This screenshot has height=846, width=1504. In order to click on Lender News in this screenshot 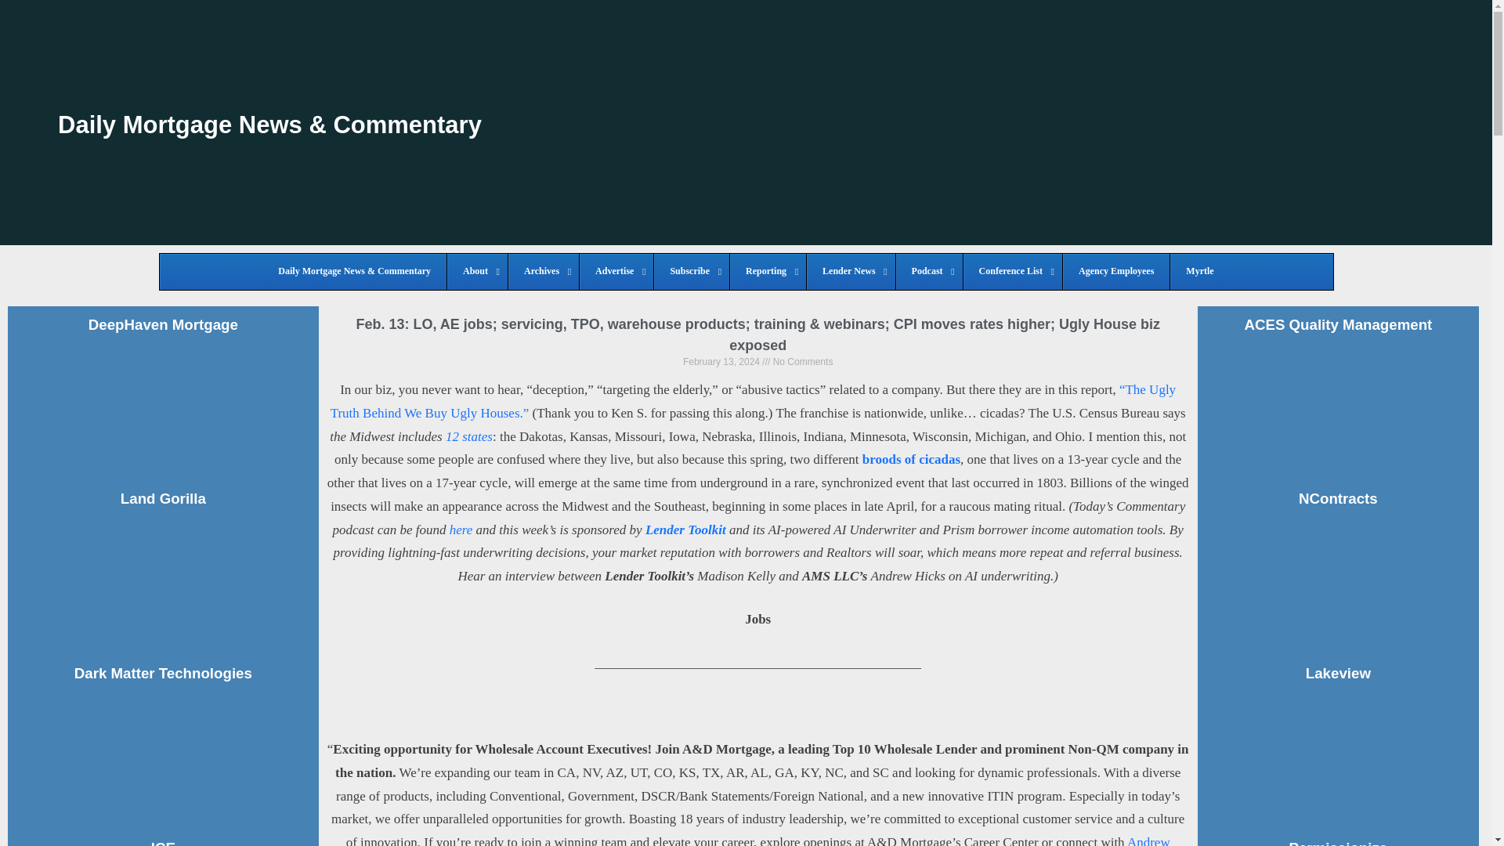, I will do `click(851, 272)`.